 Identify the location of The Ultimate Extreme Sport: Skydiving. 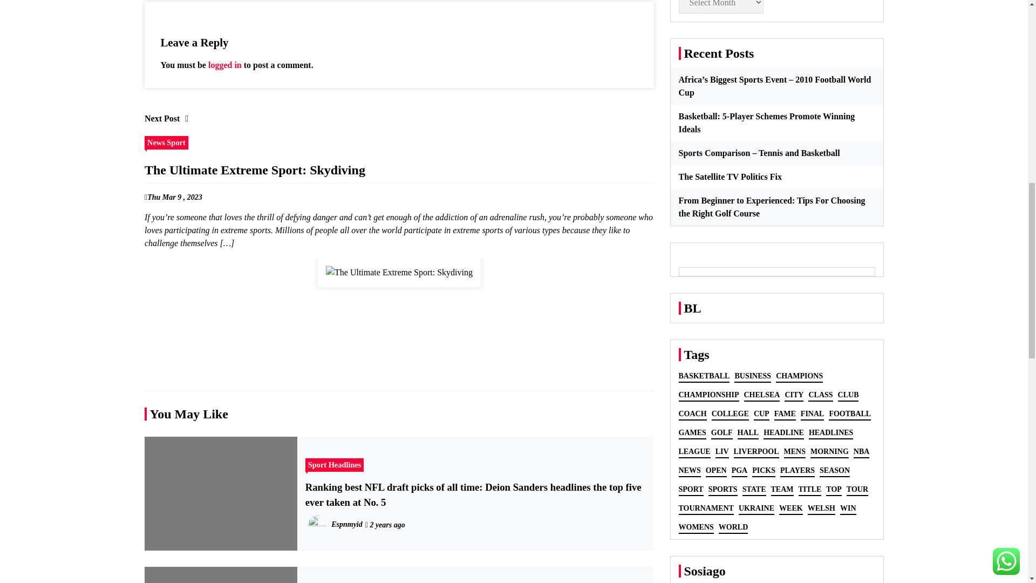
(399, 273).